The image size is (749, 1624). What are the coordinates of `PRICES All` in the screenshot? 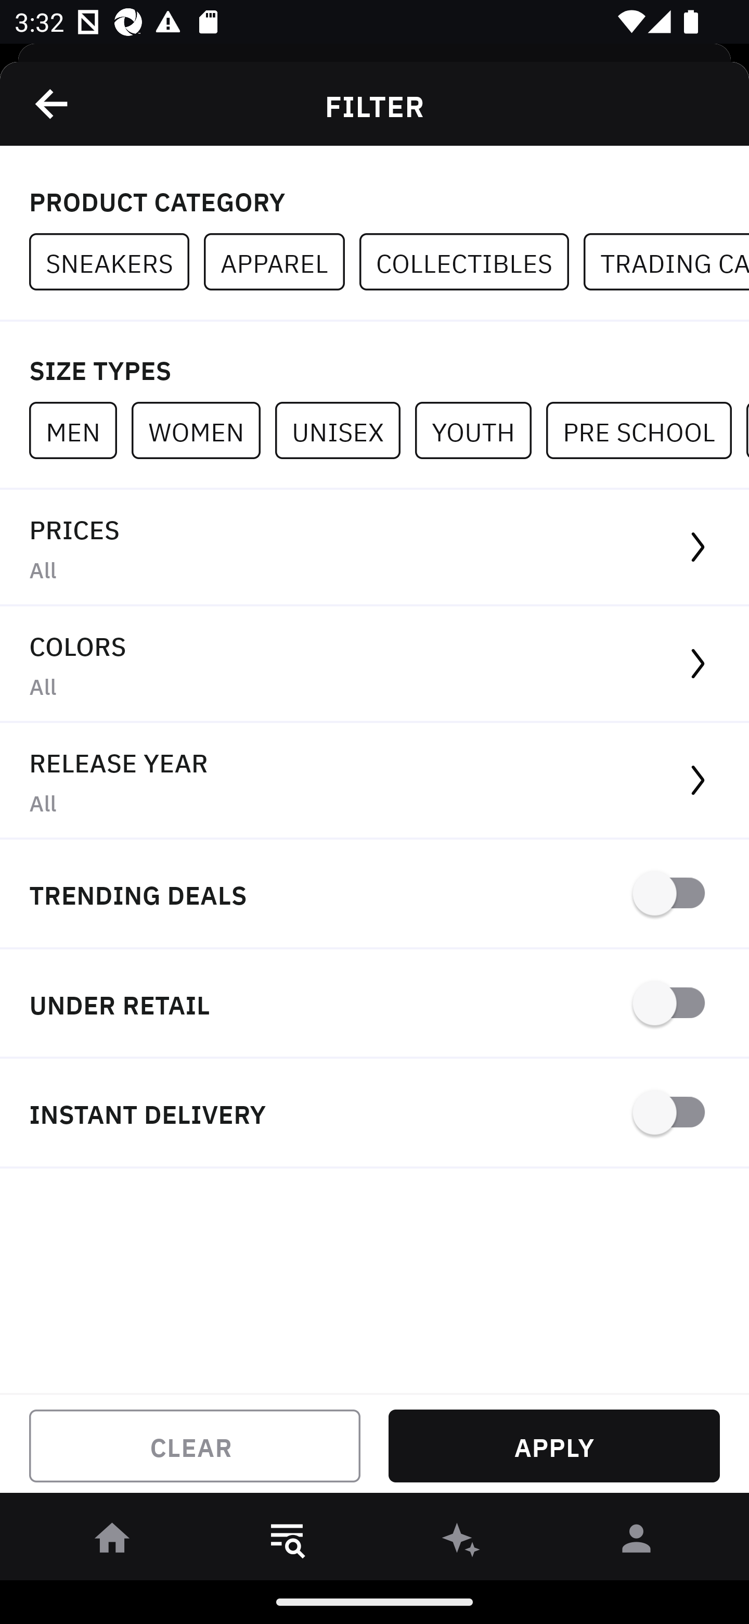 It's located at (374, 548).